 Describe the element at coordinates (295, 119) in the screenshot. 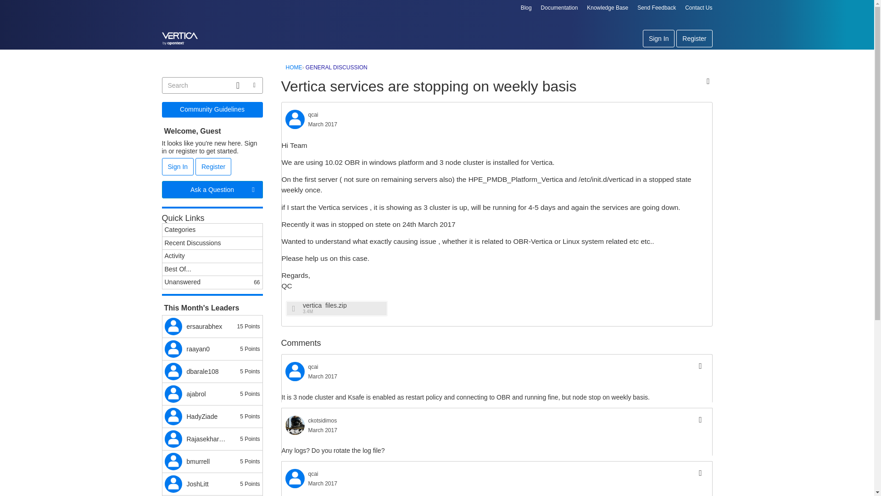

I see `qcai` at that location.